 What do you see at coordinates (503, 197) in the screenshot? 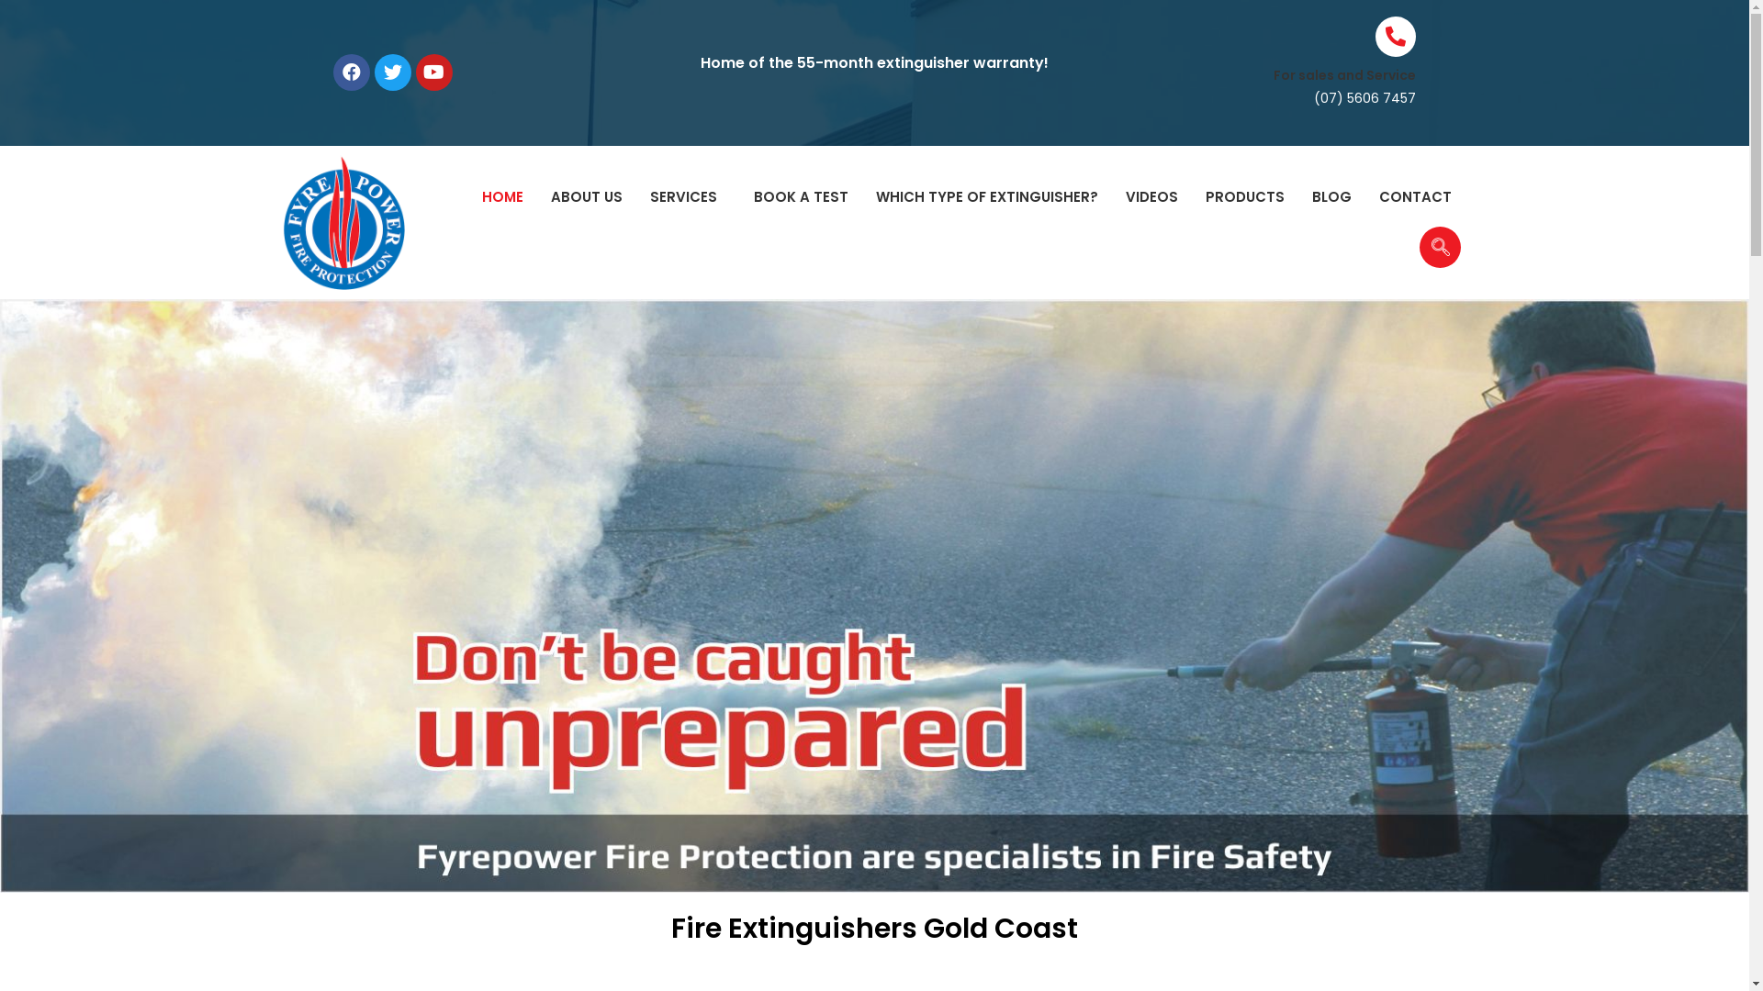
I see `HOME` at bounding box center [503, 197].